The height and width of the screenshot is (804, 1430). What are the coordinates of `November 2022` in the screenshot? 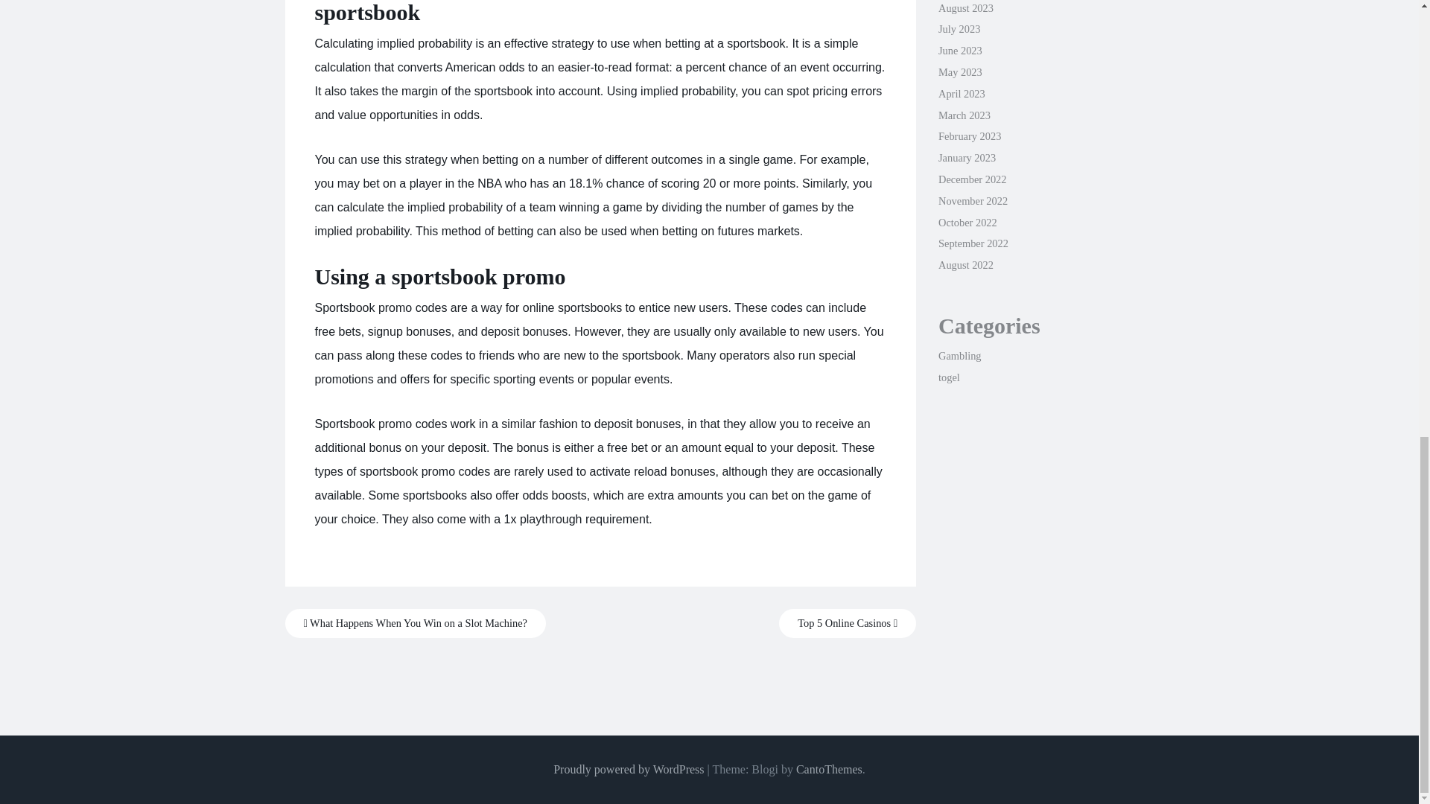 It's located at (973, 201).